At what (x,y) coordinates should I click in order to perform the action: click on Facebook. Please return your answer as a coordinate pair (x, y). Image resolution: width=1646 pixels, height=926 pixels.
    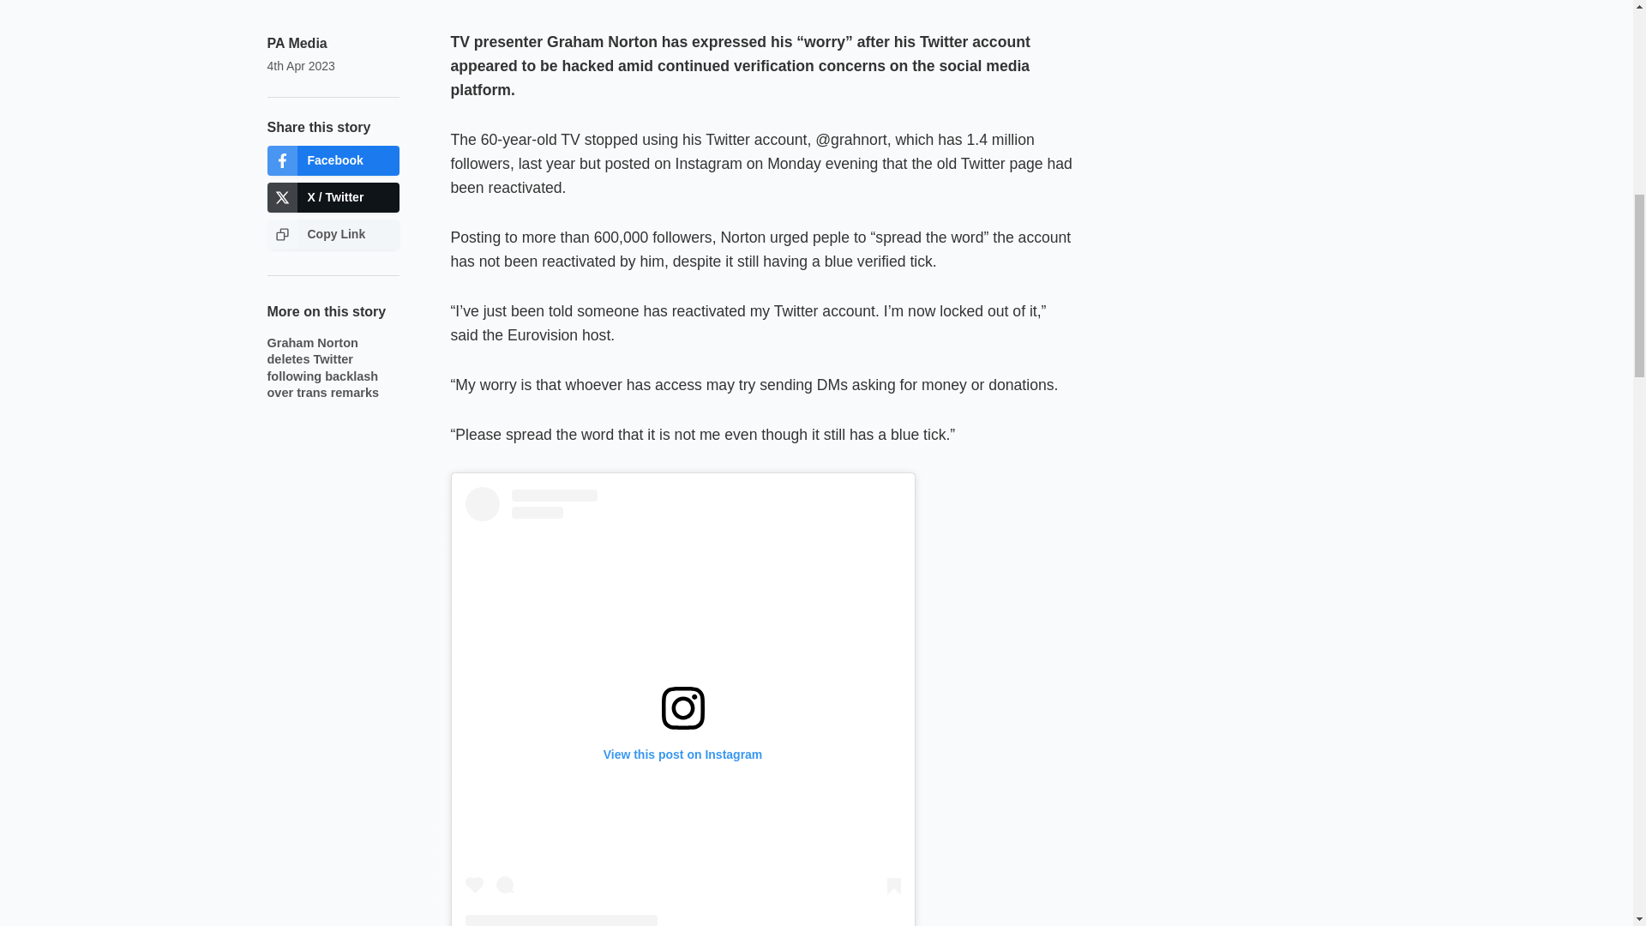
    Looking at the image, I should click on (333, 160).